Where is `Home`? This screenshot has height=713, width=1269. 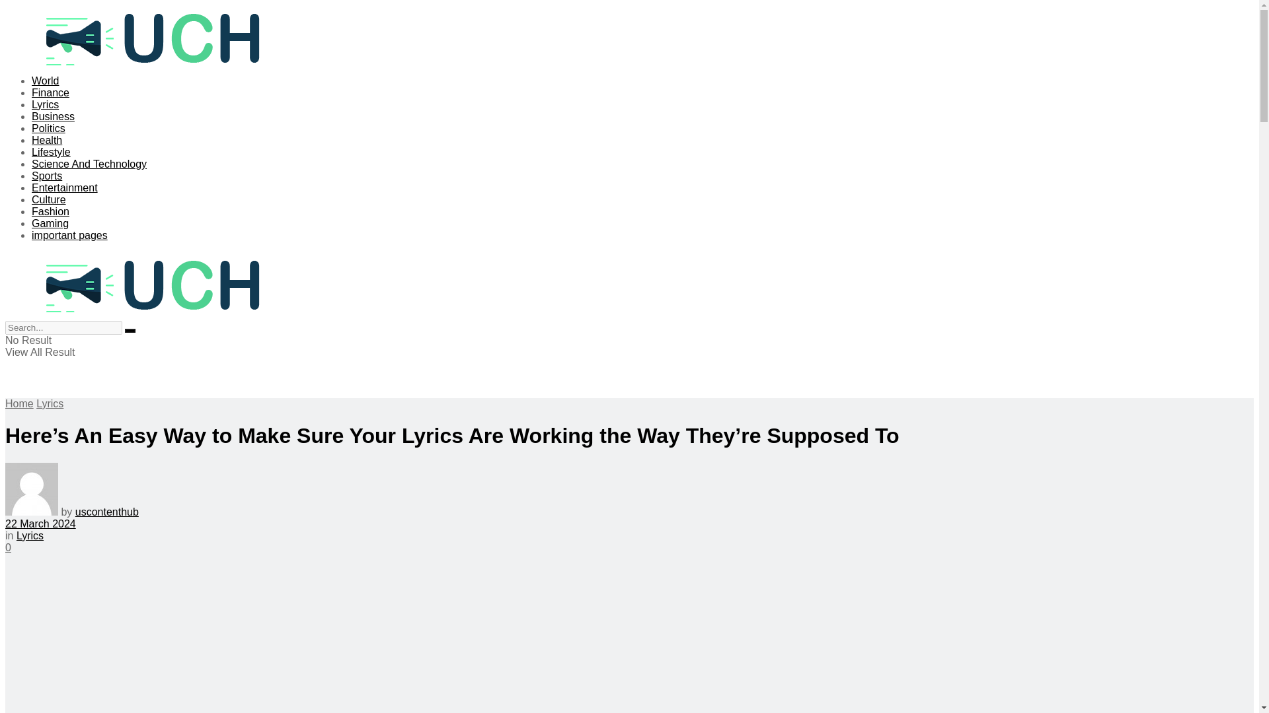
Home is located at coordinates (19, 403).